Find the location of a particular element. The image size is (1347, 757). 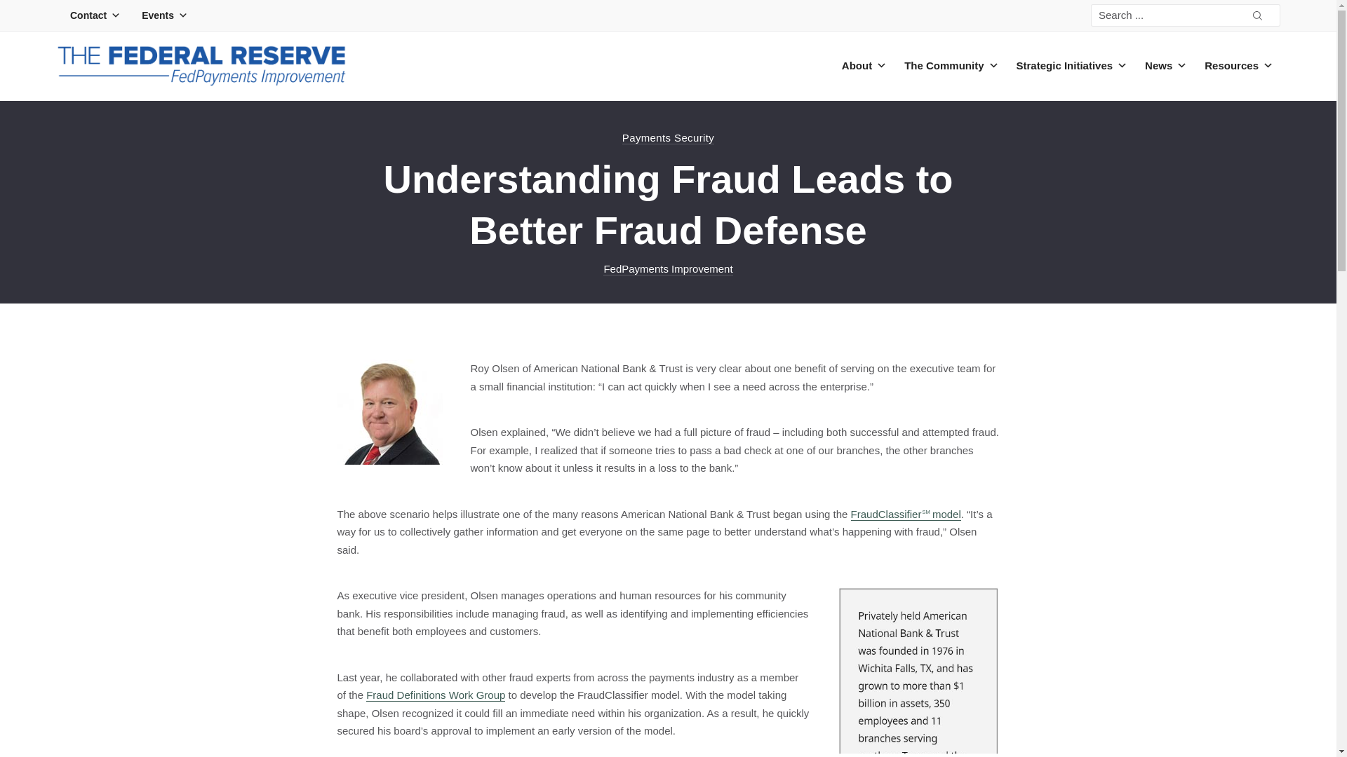

Events is located at coordinates (161, 15).